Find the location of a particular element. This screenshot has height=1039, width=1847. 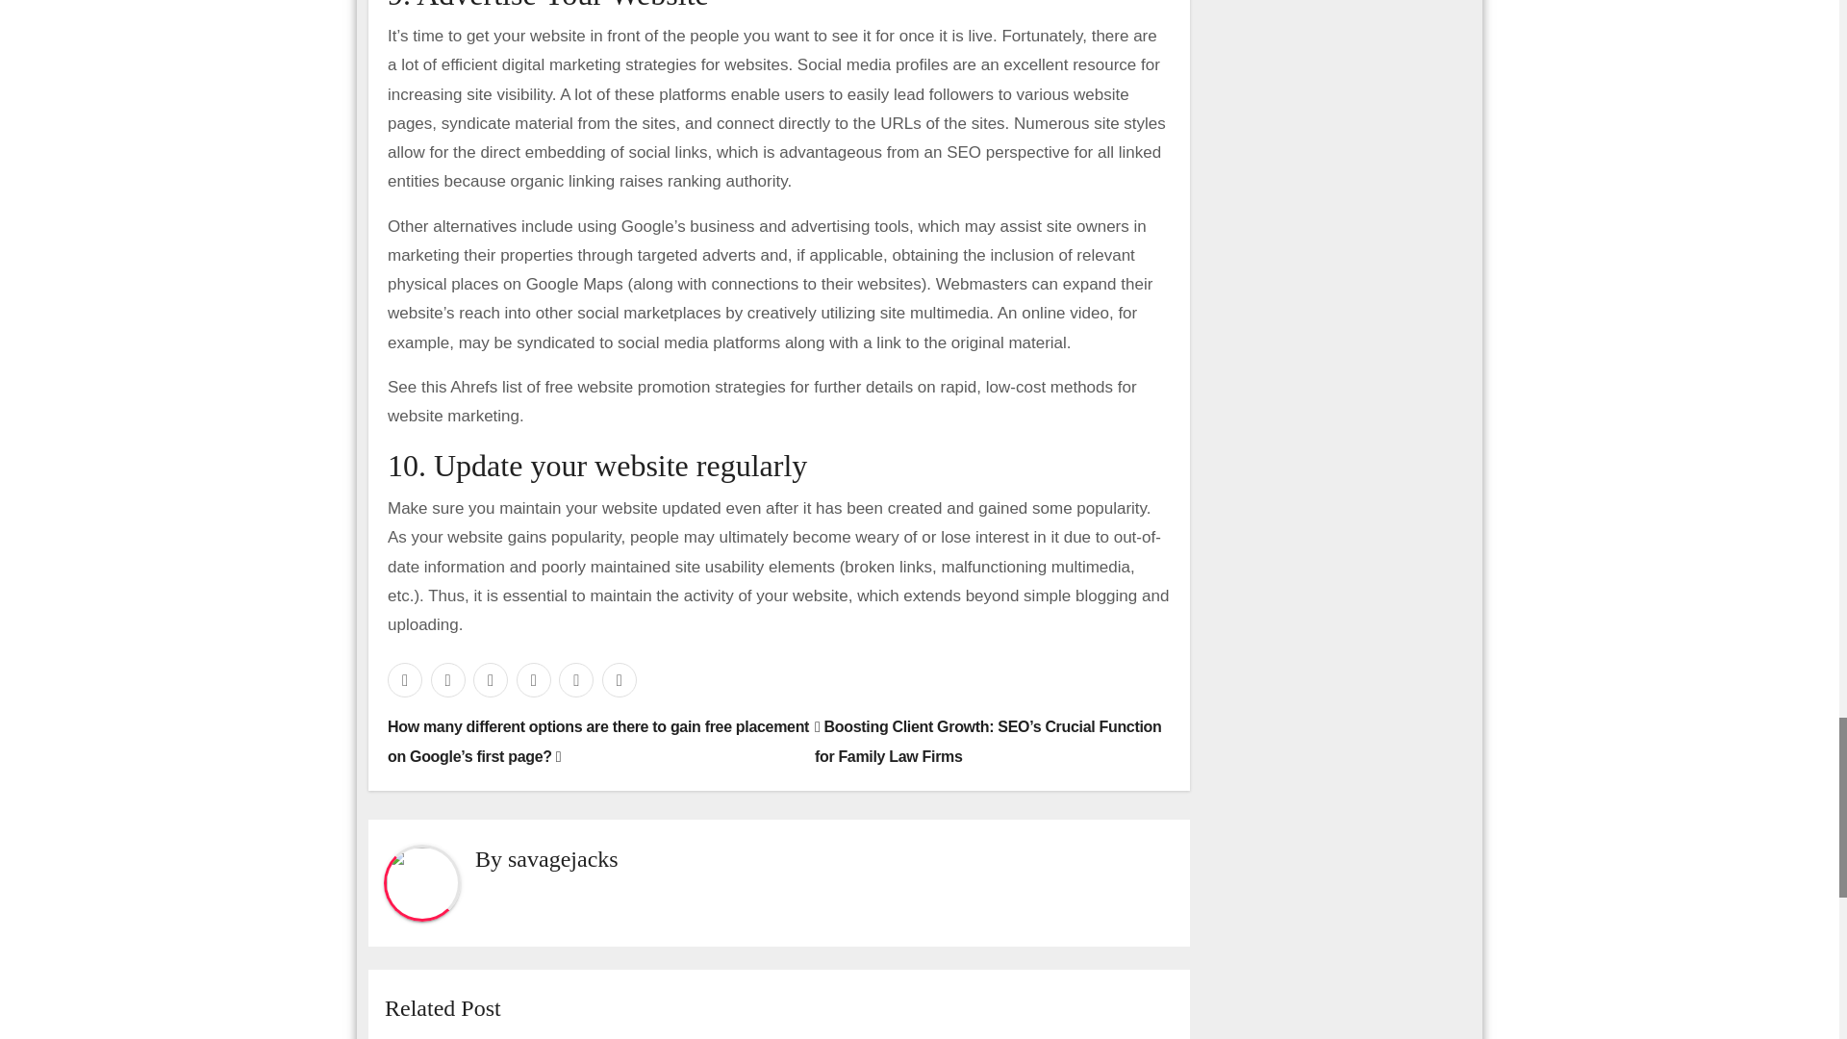

Qualities of a Business Award Writer to Consider is located at coordinates (823, 1037).